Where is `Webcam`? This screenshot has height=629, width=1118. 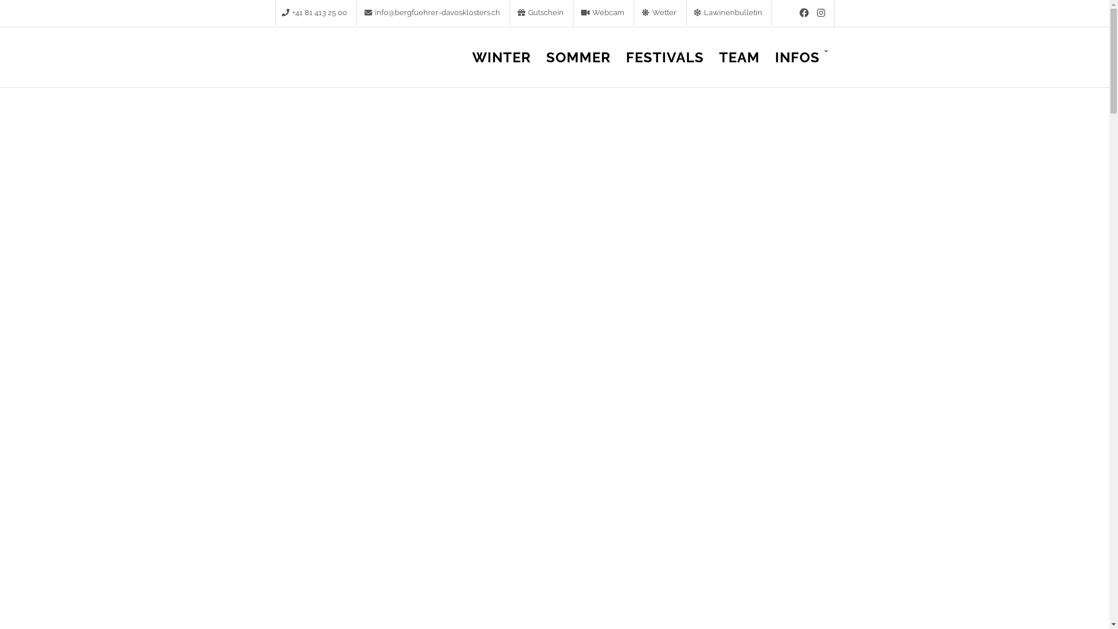
Webcam is located at coordinates (604, 13).